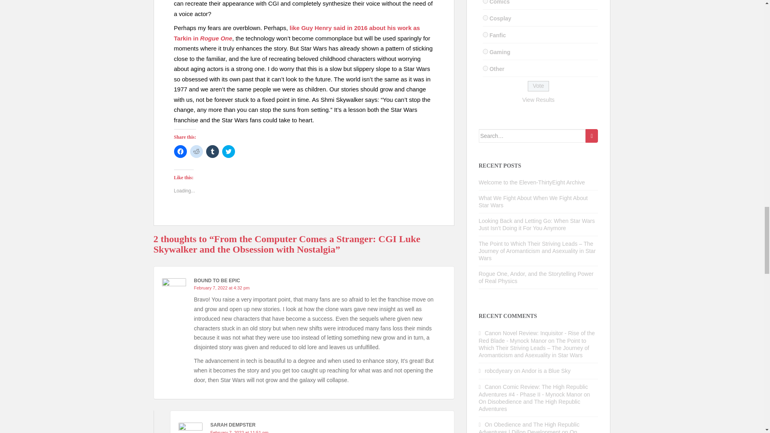  I want to click on Click to share on Facebook, so click(180, 152).